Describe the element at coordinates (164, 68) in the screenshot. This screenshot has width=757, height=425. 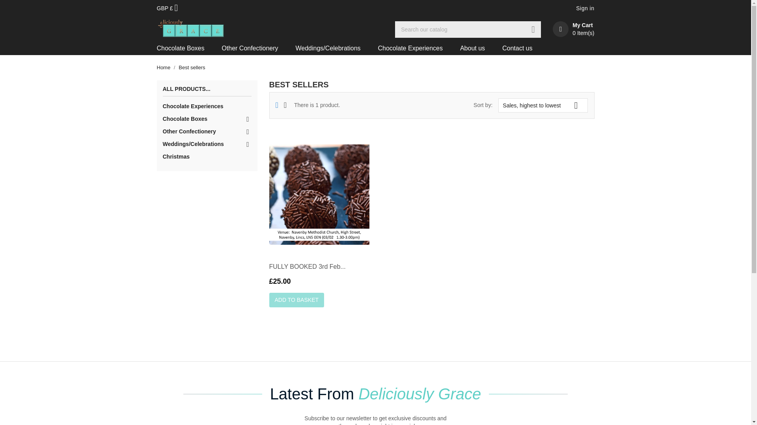
I see `Home` at that location.